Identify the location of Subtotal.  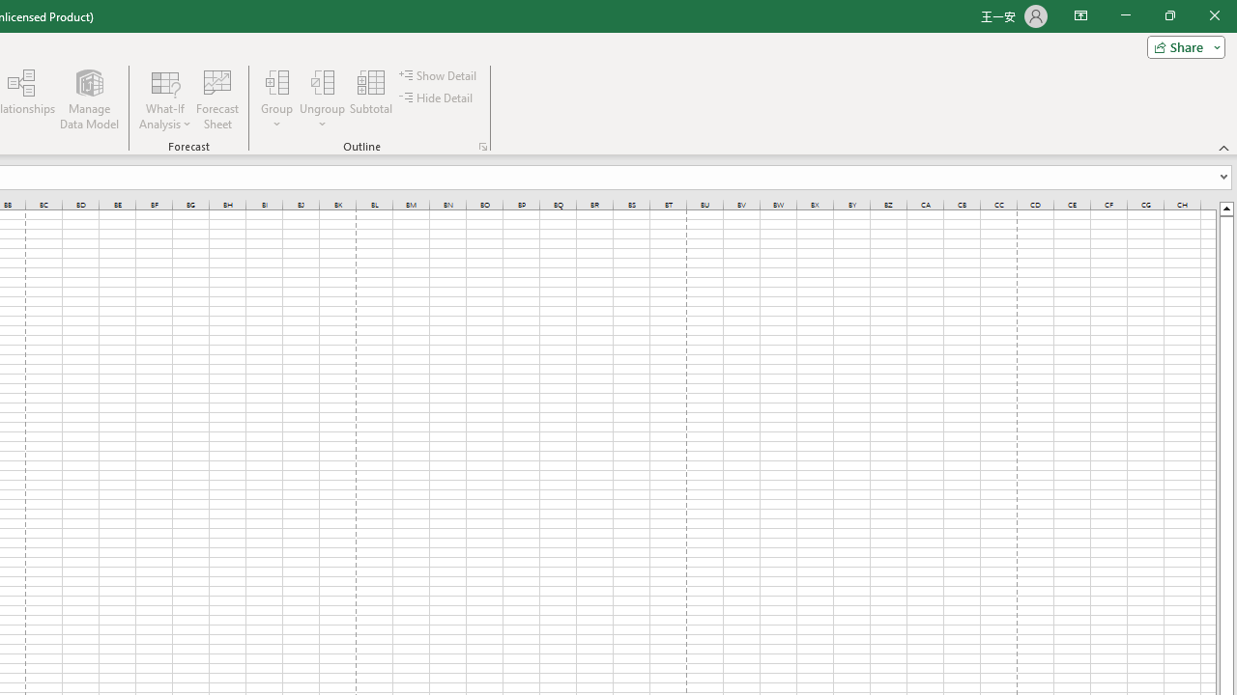
(371, 98).